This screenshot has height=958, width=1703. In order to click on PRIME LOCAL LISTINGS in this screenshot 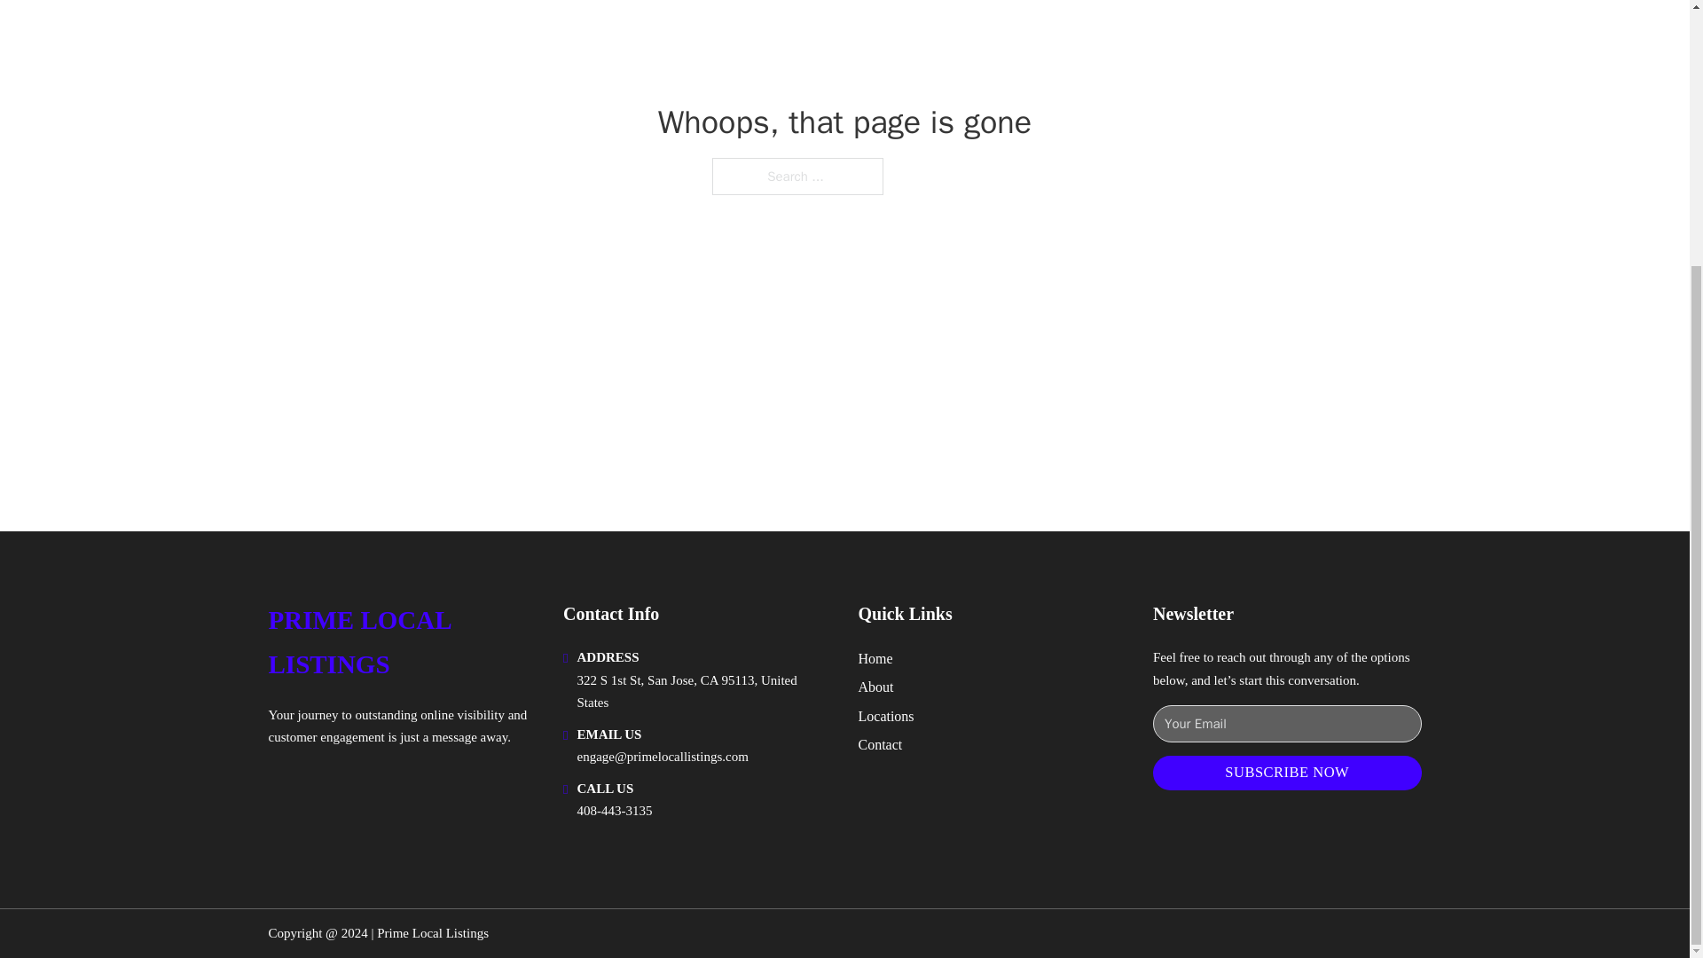, I will do `click(401, 642)`.